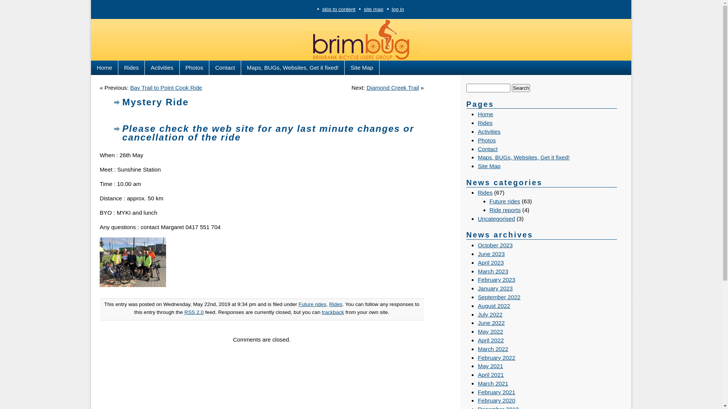 This screenshot has width=728, height=409. What do you see at coordinates (489, 166) in the screenshot?
I see `Site Map` at bounding box center [489, 166].